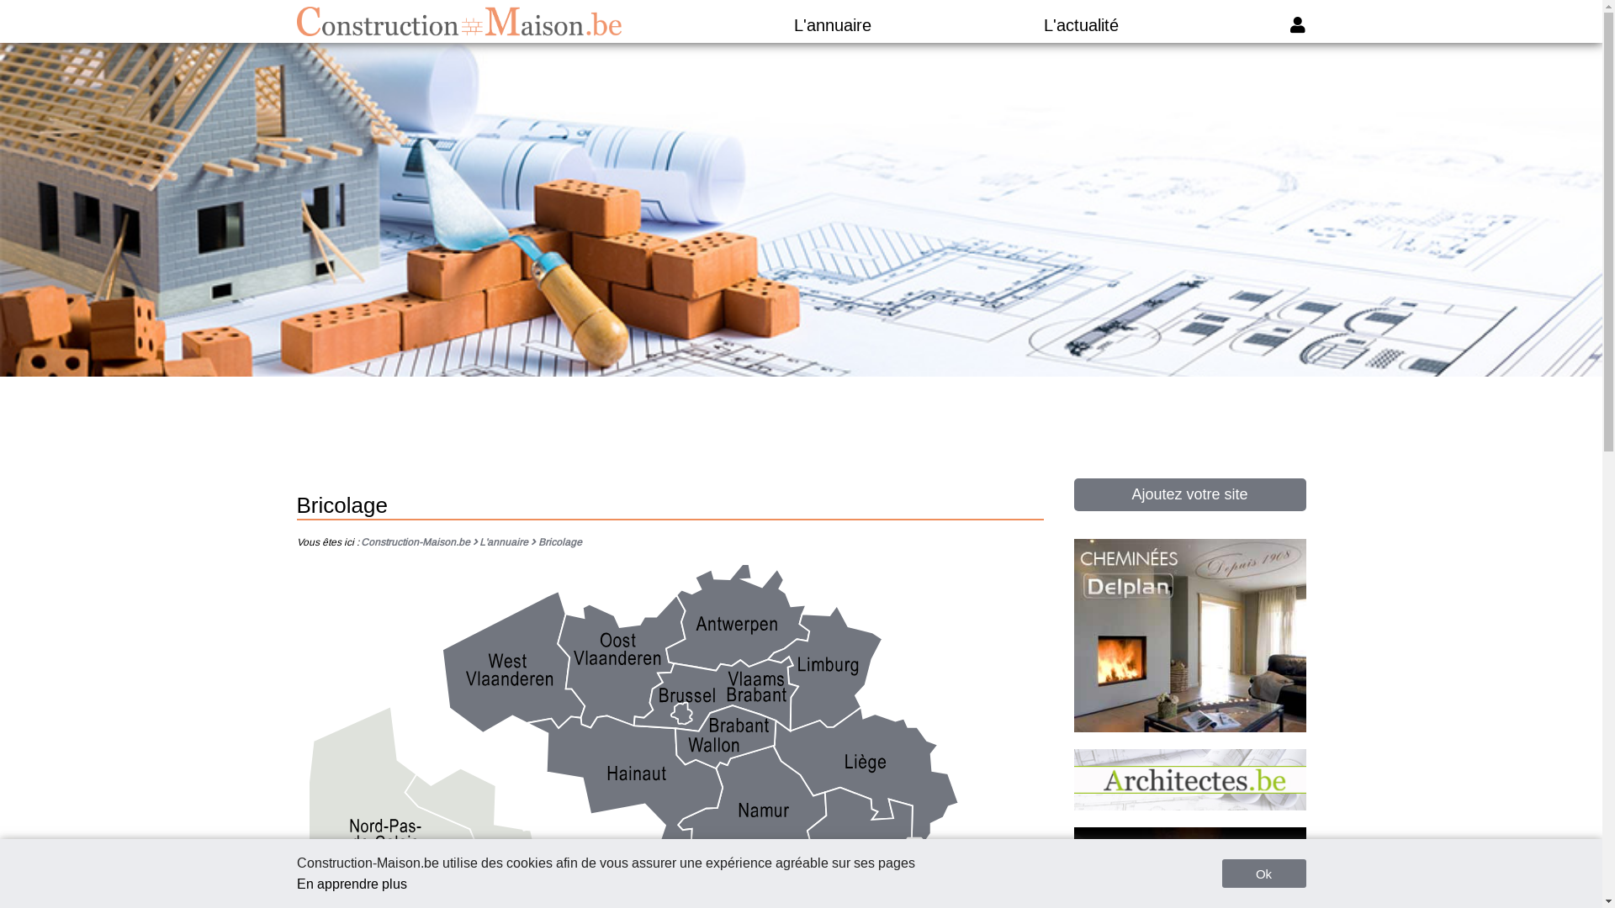 The width and height of the screenshot is (1615, 908). Describe the element at coordinates (421, 542) in the screenshot. I see `Construction-Maison.be` at that location.